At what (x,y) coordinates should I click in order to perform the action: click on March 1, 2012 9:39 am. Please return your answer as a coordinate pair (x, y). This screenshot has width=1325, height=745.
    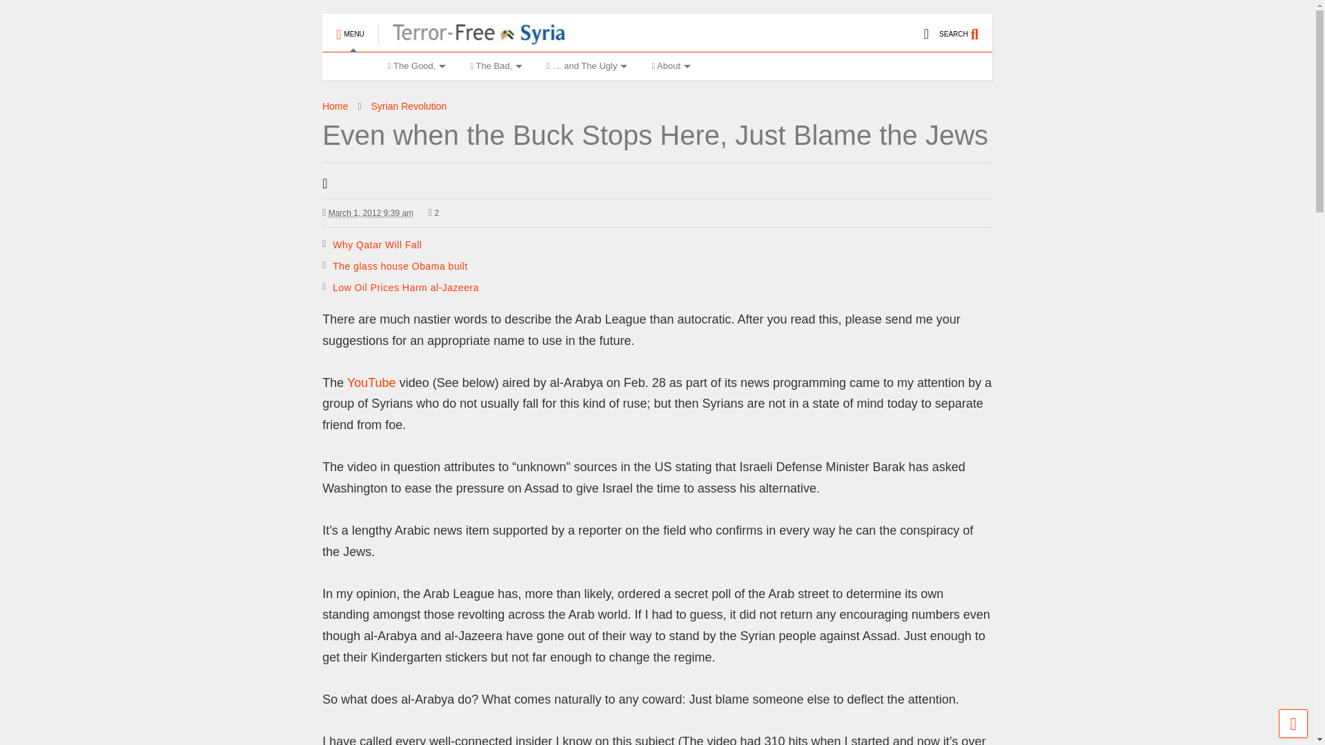
    Looking at the image, I should click on (371, 213).